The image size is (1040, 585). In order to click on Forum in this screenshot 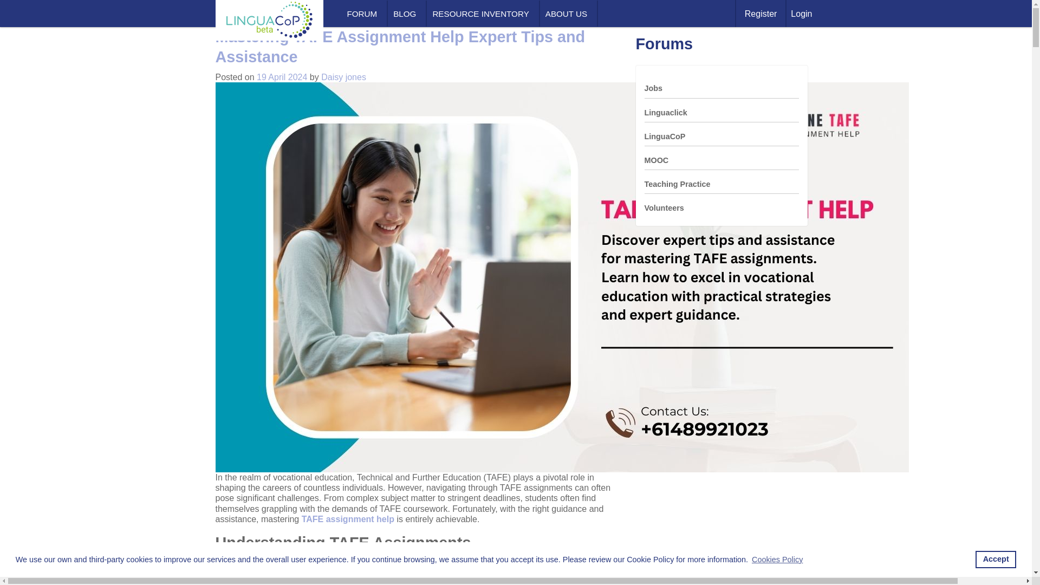, I will do `click(364, 14)`.